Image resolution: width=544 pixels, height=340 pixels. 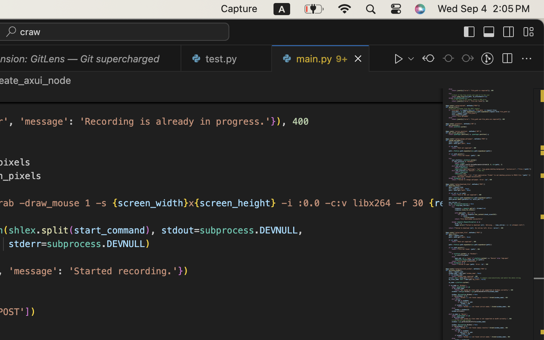 I want to click on , so click(x=448, y=59).